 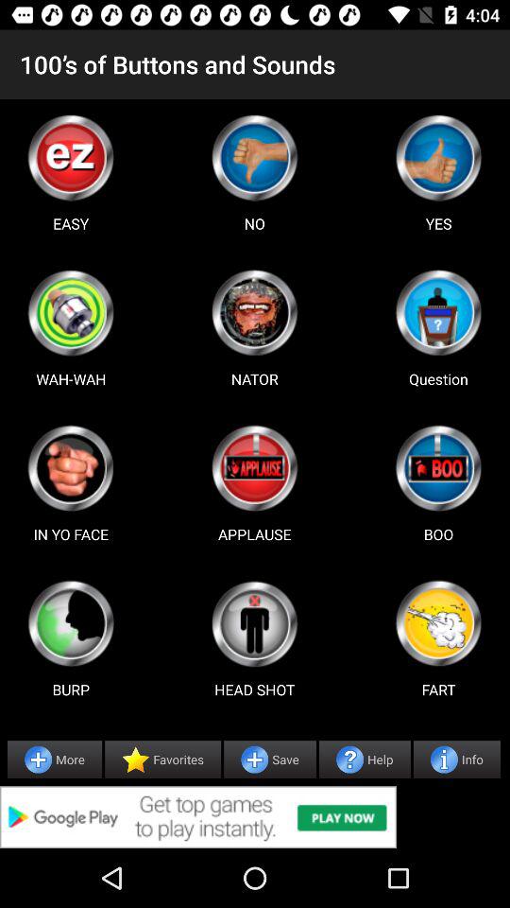 What do you see at coordinates (438, 623) in the screenshot?
I see `select sound effect` at bounding box center [438, 623].